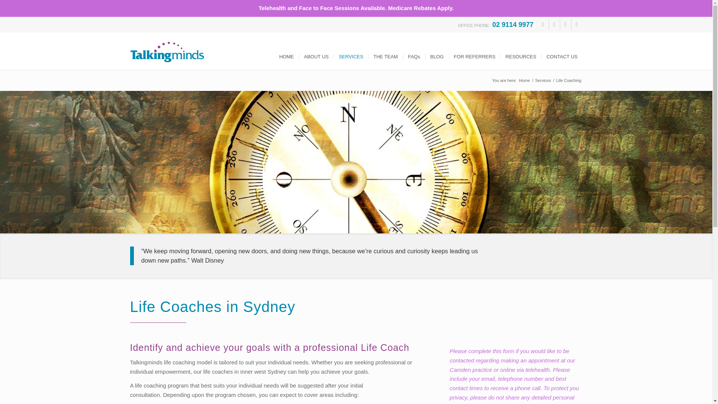  What do you see at coordinates (316, 51) in the screenshot?
I see `ABOUT US` at bounding box center [316, 51].